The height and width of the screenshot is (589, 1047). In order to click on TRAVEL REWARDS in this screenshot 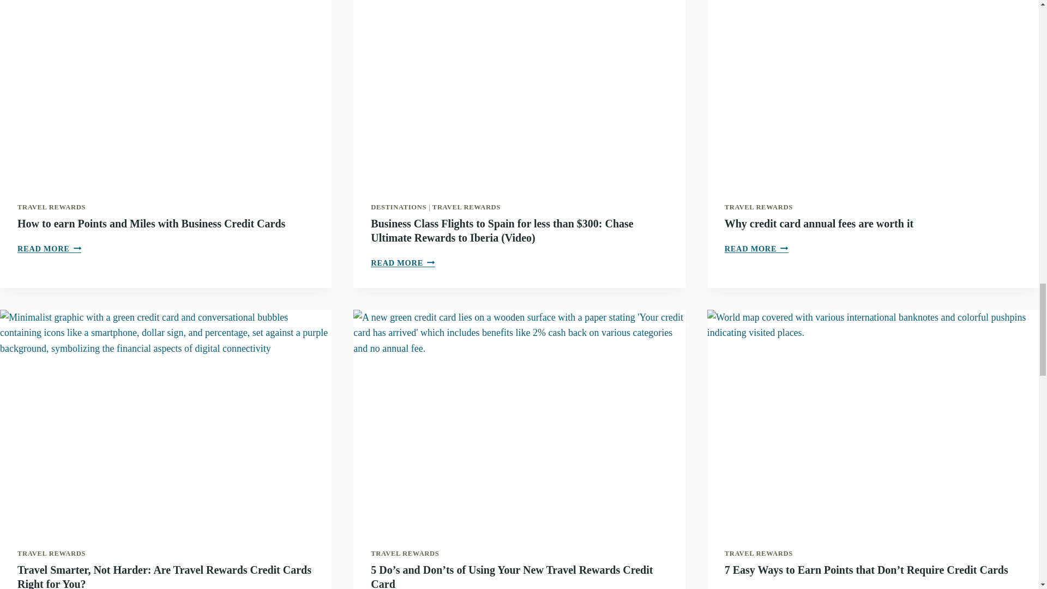, I will do `click(151, 224)`.